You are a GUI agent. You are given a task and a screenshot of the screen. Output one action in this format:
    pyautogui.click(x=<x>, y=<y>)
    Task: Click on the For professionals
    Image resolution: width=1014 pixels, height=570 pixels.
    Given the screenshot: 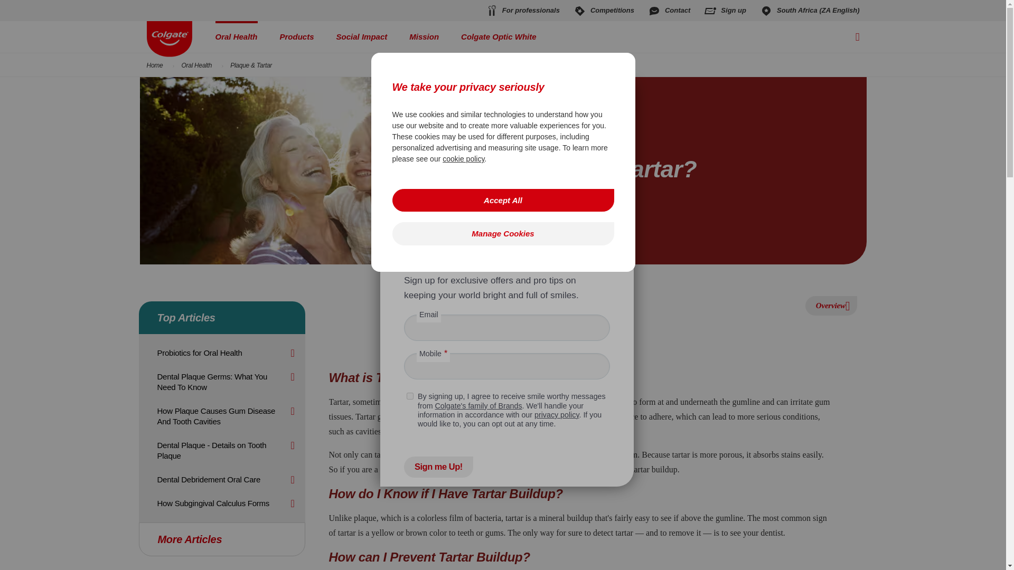 What is the action you would take?
    pyautogui.click(x=522, y=11)
    